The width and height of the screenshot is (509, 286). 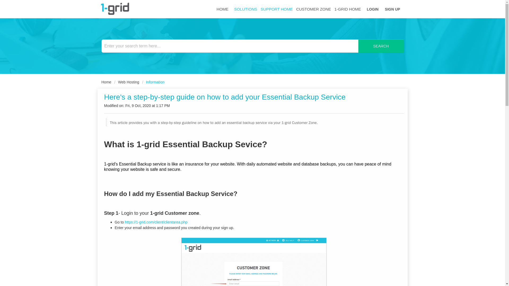 I want to click on SIGN UP, so click(x=392, y=8).